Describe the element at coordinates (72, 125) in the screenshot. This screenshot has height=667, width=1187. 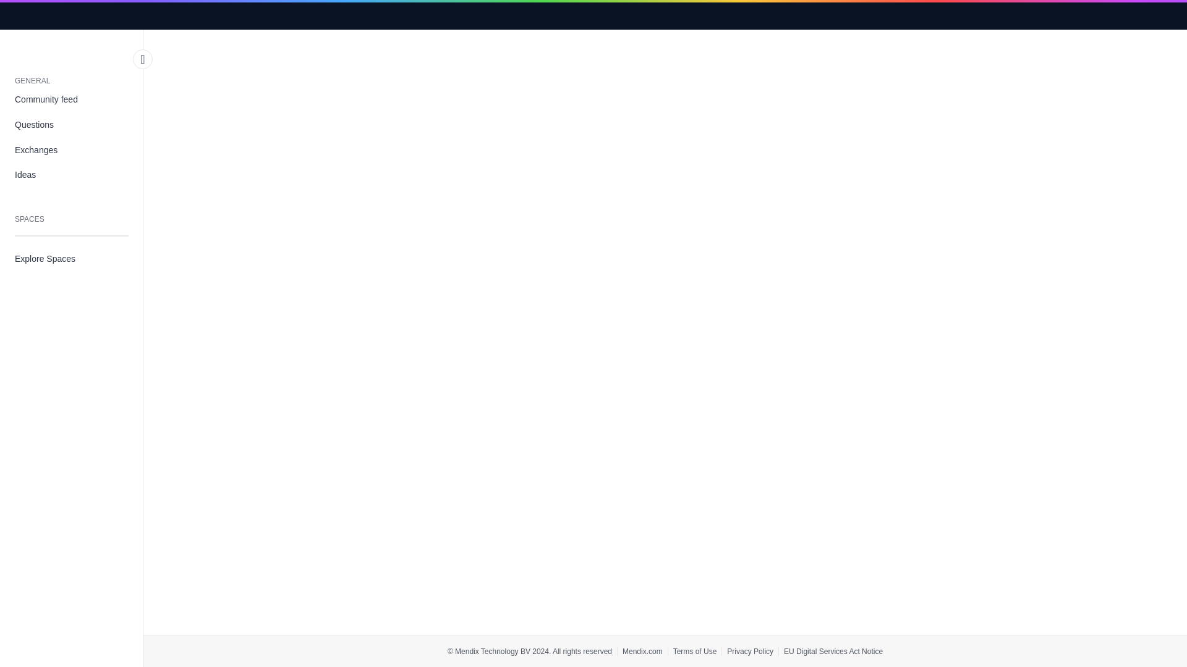
I see `Questions` at that location.